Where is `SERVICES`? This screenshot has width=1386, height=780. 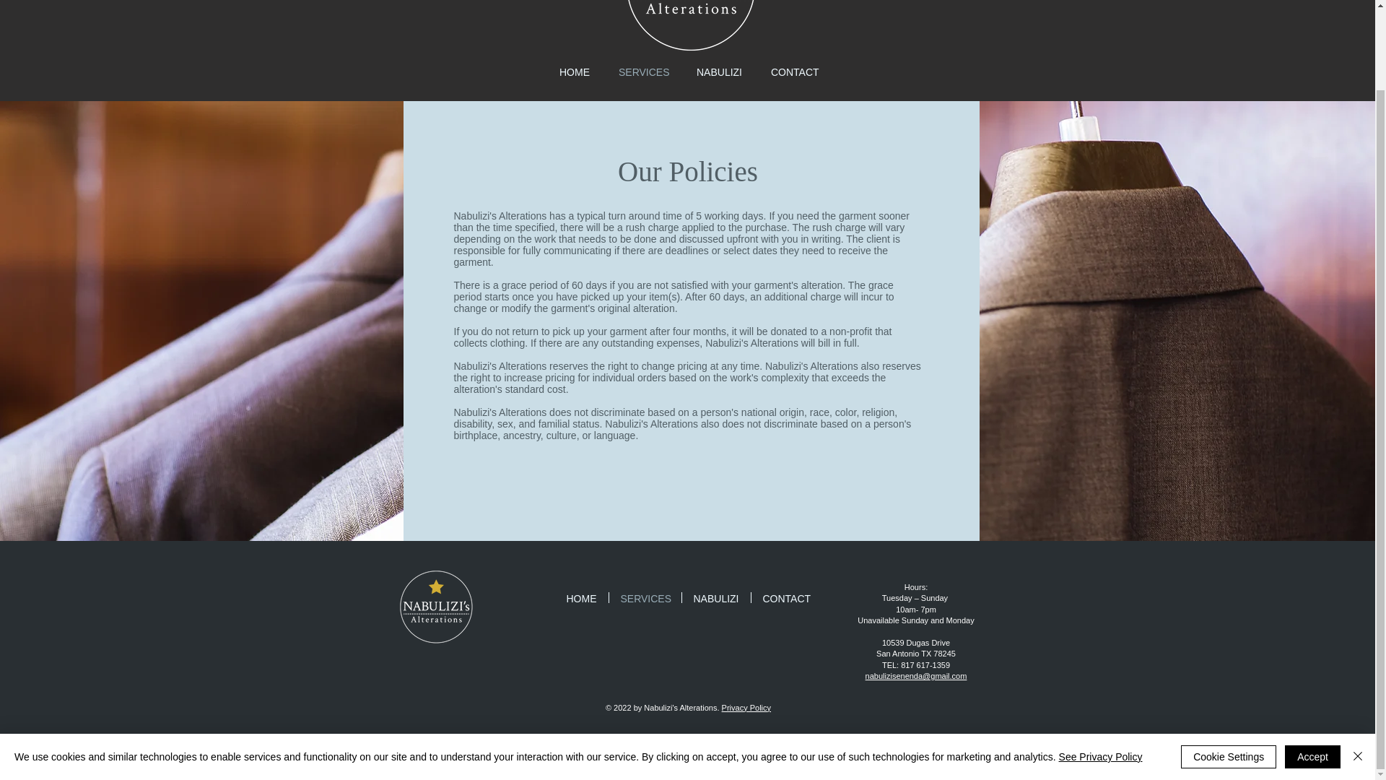 SERVICES is located at coordinates (645, 597).